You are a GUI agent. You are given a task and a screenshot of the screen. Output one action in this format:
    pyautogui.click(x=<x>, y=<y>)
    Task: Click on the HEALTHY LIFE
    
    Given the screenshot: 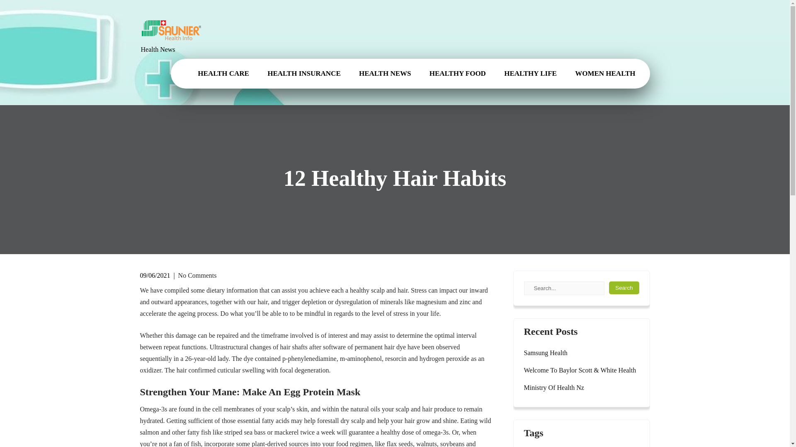 What is the action you would take?
    pyautogui.click(x=531, y=73)
    